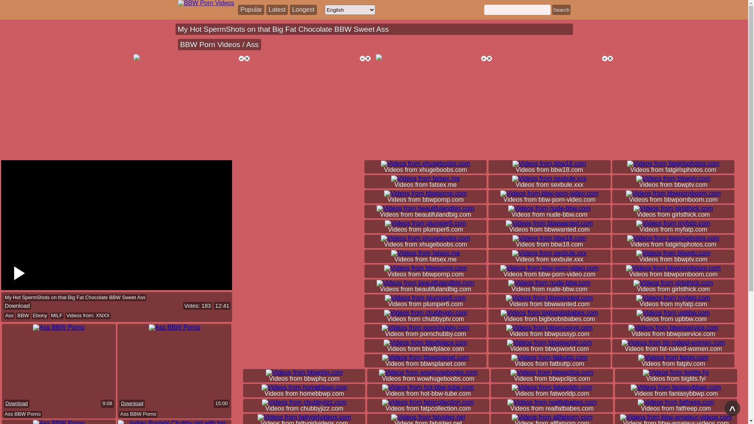 The height and width of the screenshot is (424, 754). I want to click on MILF, so click(57, 316).